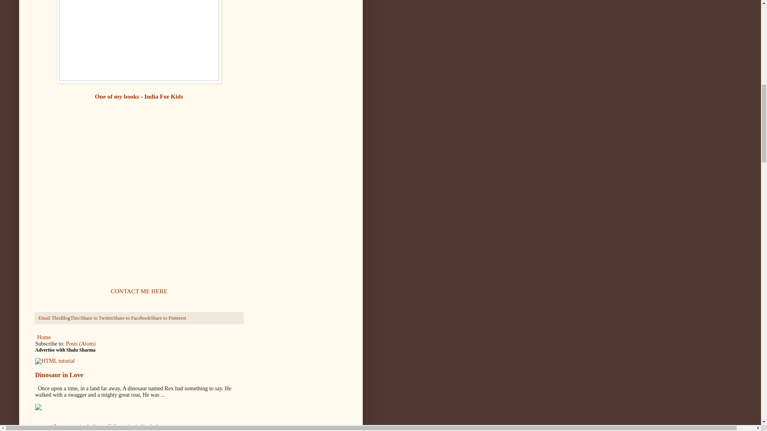 The height and width of the screenshot is (431, 767). What do you see at coordinates (70, 318) in the screenshot?
I see `BlogThis!` at bounding box center [70, 318].